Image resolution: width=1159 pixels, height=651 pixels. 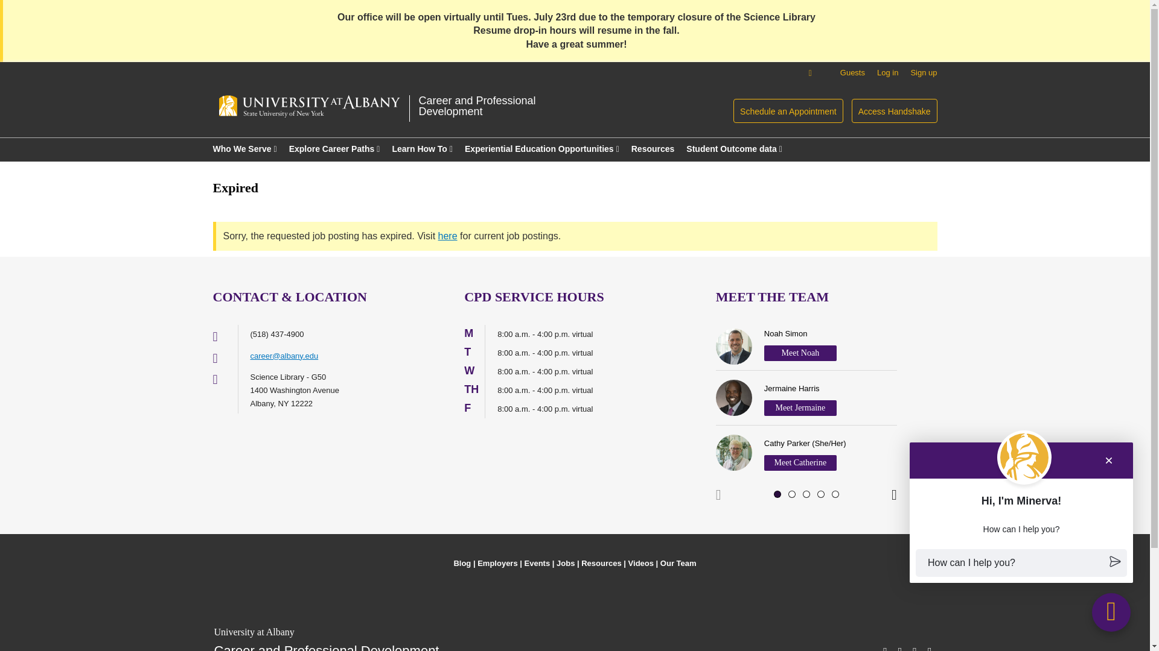 I want to click on Sign up for an account, so click(x=915, y=646).